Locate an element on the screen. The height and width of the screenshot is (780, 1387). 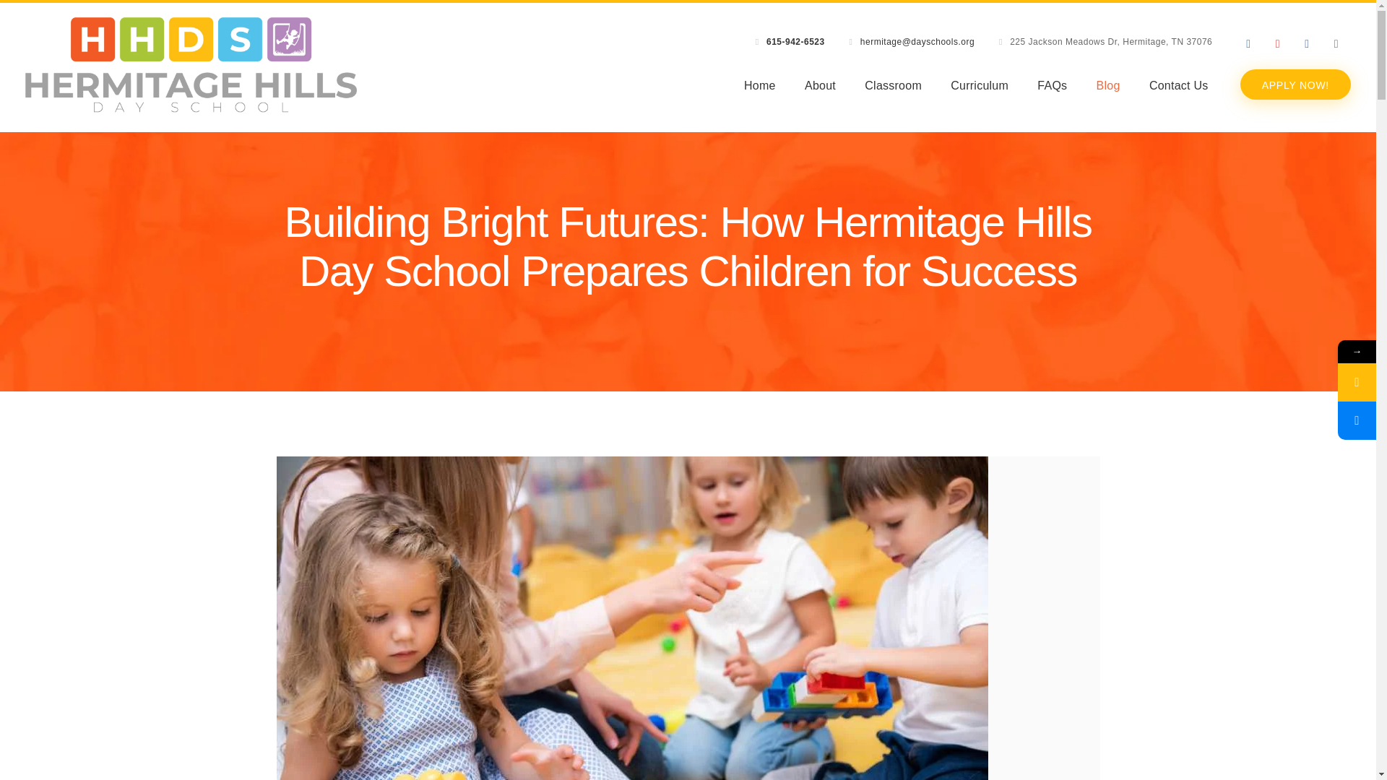
615-942-6523 is located at coordinates (796, 41).